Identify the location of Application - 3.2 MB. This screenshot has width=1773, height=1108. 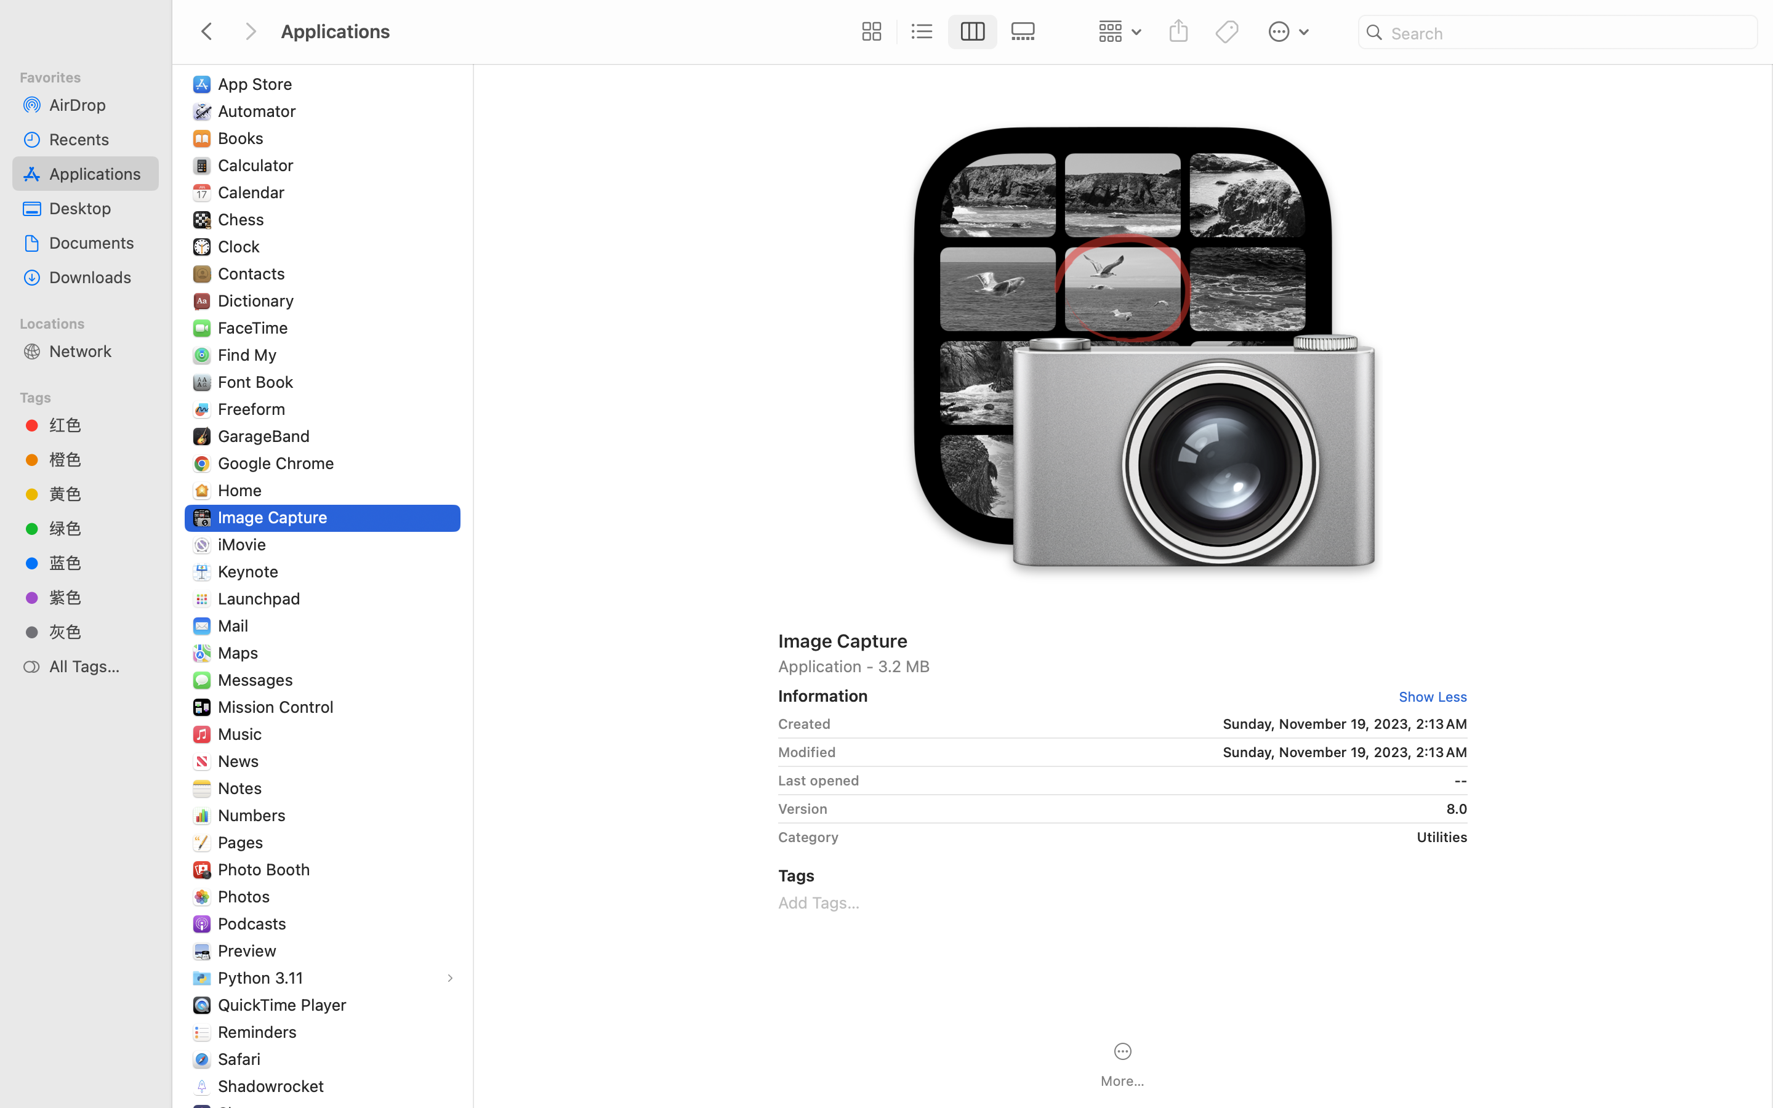
(1123, 666).